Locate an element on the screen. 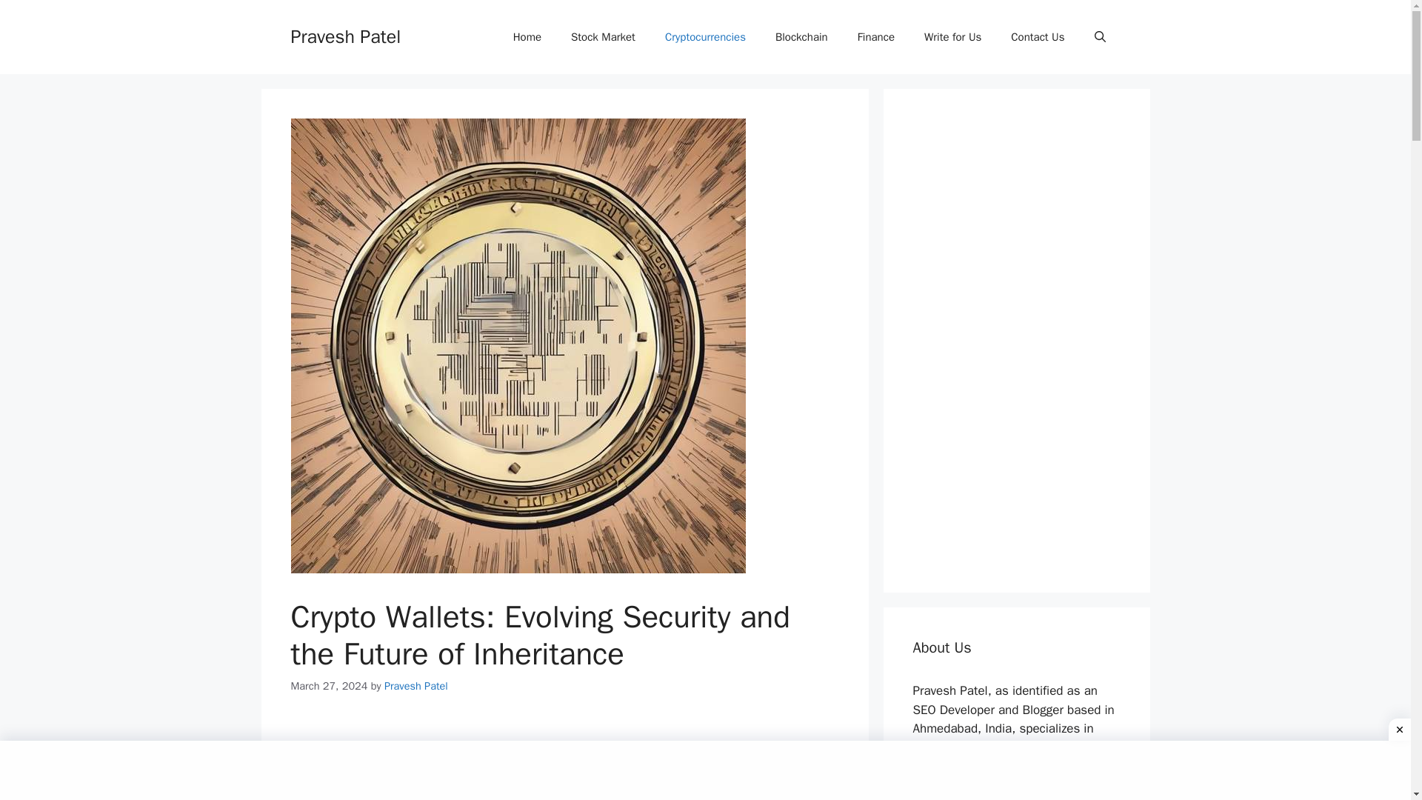 Image resolution: width=1422 pixels, height=800 pixels. Stock Market is located at coordinates (603, 37).